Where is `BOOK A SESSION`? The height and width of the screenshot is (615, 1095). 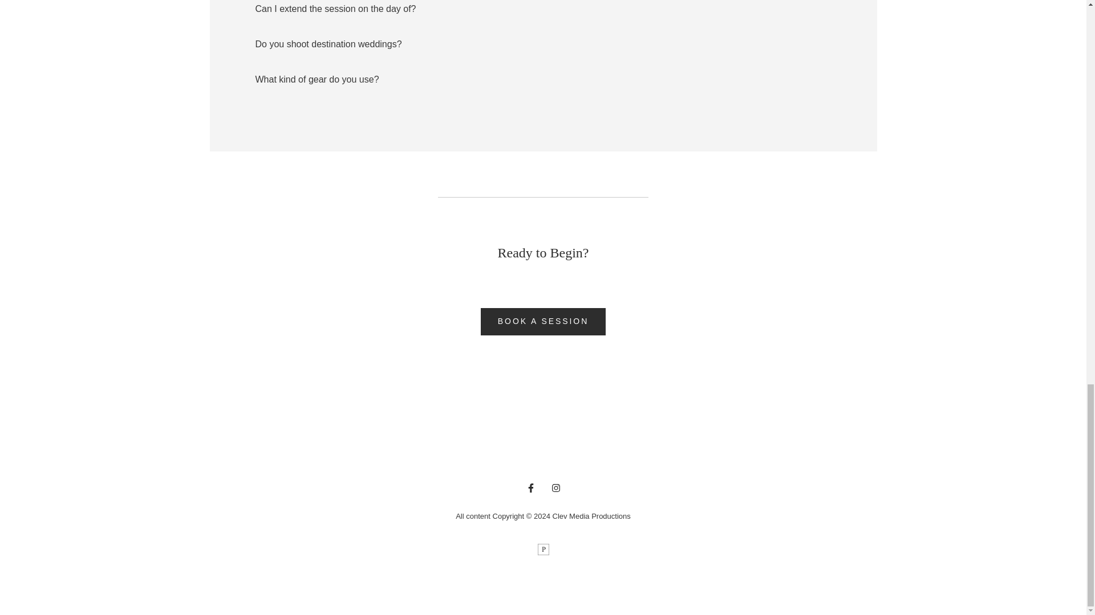 BOOK A SESSION is located at coordinates (543, 321).